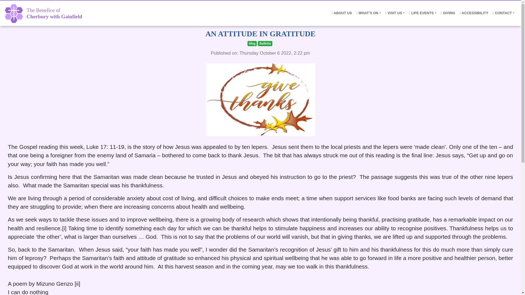  I want to click on LIFE EVENTS, so click(423, 13).